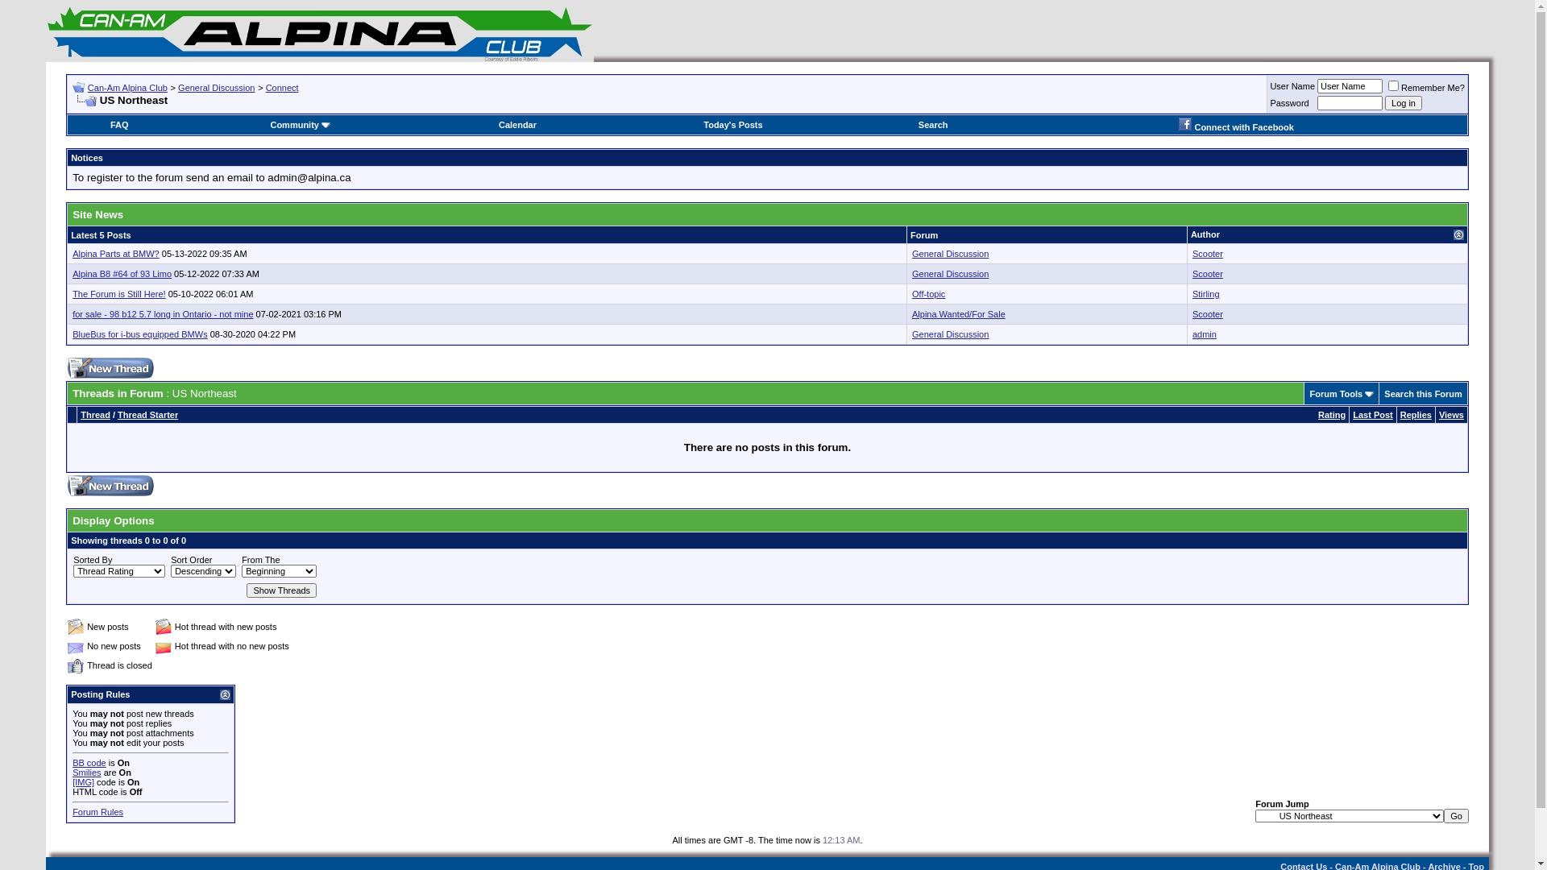 This screenshot has width=1547, height=870. What do you see at coordinates (164, 627) in the screenshot?
I see `More than 15 replies or 150 views` at bounding box center [164, 627].